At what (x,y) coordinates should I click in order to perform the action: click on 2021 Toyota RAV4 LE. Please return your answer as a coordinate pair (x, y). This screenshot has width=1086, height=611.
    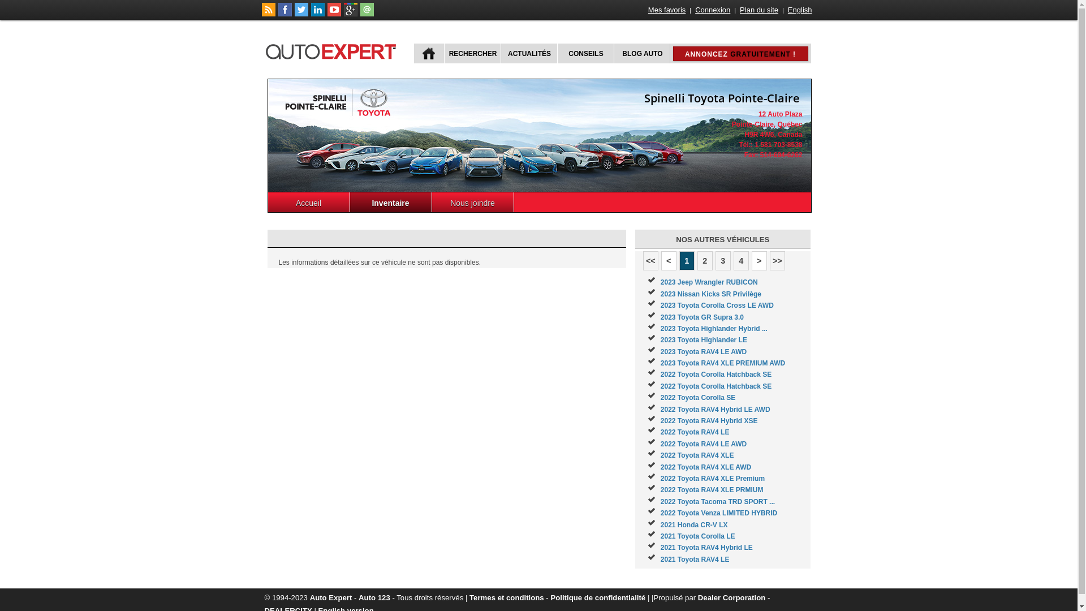
    Looking at the image, I should click on (695, 560).